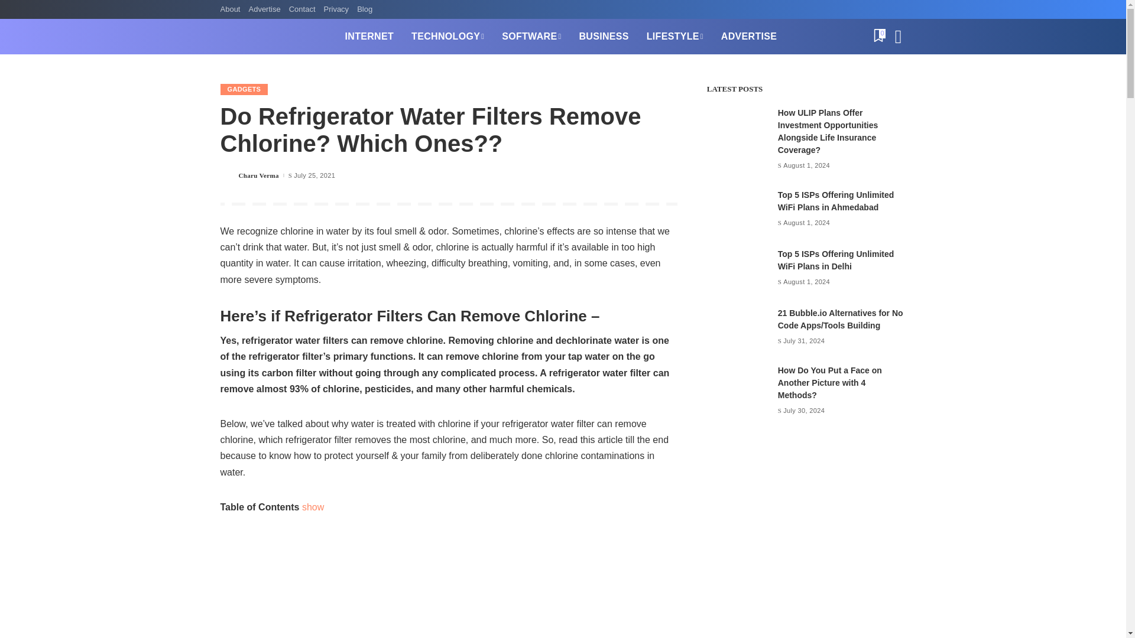 The image size is (1135, 638). What do you see at coordinates (336, 9) in the screenshot?
I see `Privacy` at bounding box center [336, 9].